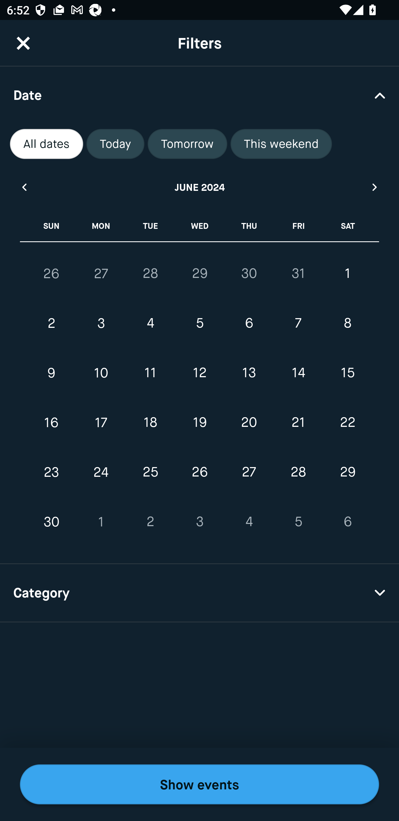 The height and width of the screenshot is (821, 399). I want to click on 17, so click(101, 422).